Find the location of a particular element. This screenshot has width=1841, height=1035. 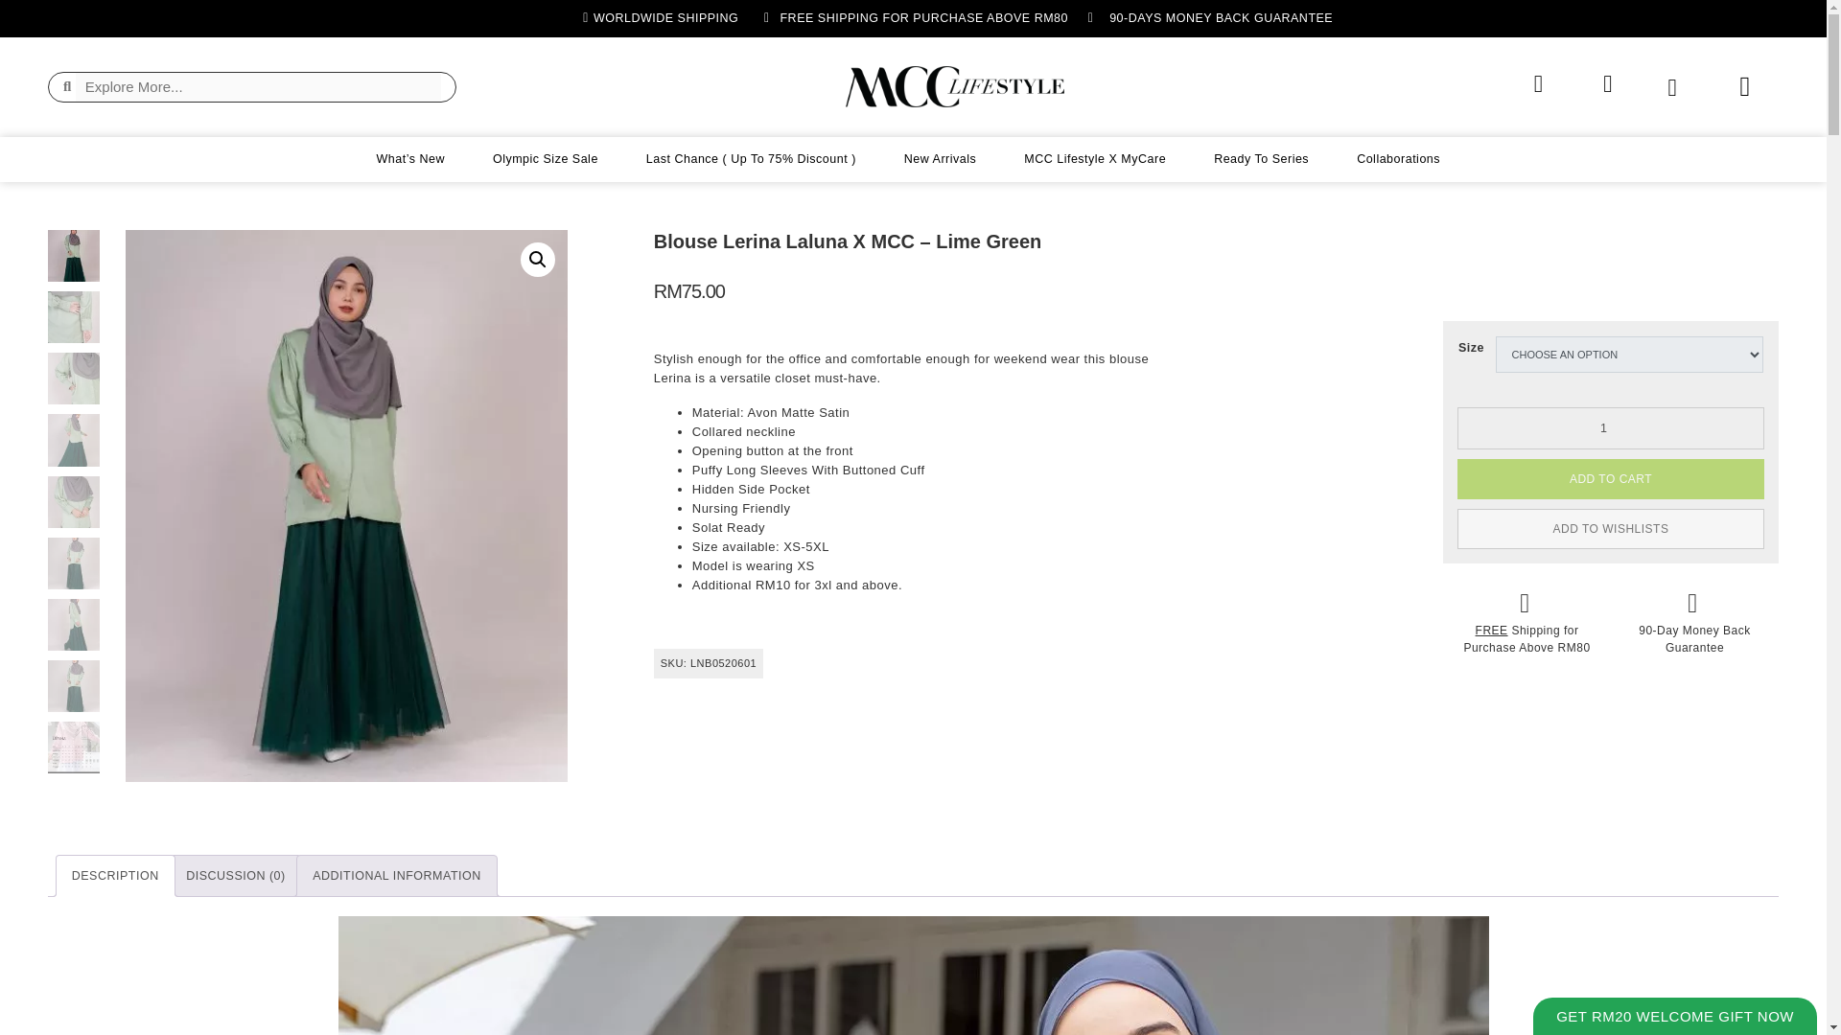

1 is located at coordinates (1611, 427).